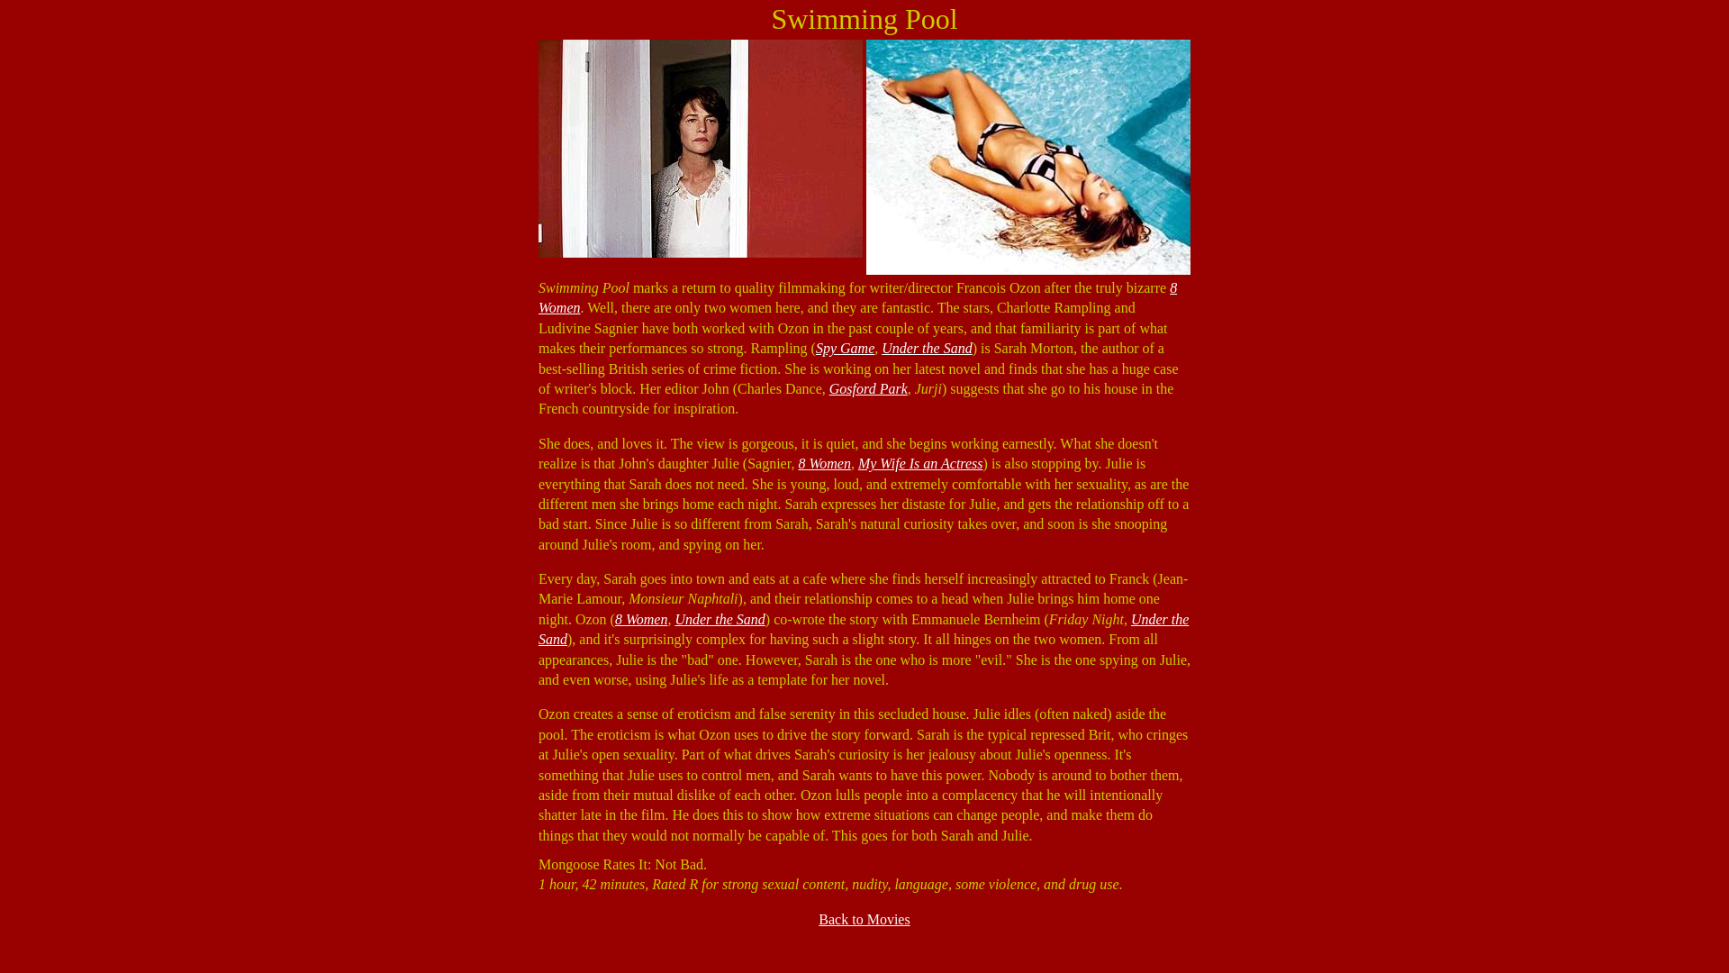  Describe the element at coordinates (920, 463) in the screenshot. I see `My Wife Is an Actress` at that location.